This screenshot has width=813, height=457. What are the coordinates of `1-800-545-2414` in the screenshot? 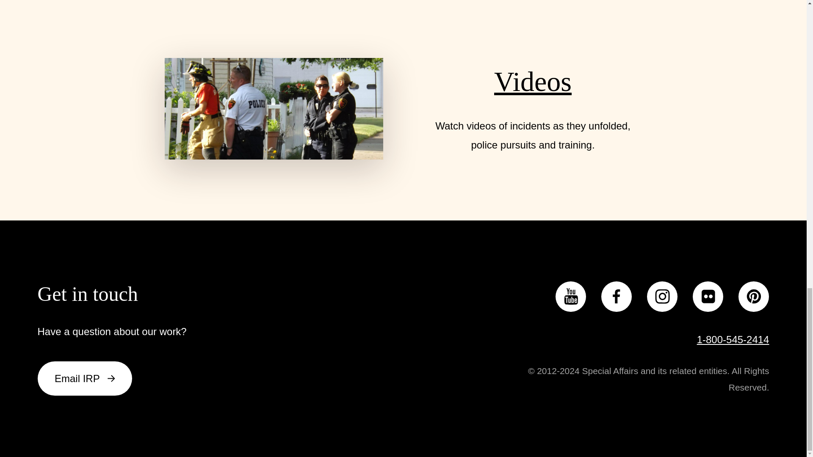 It's located at (733, 339).